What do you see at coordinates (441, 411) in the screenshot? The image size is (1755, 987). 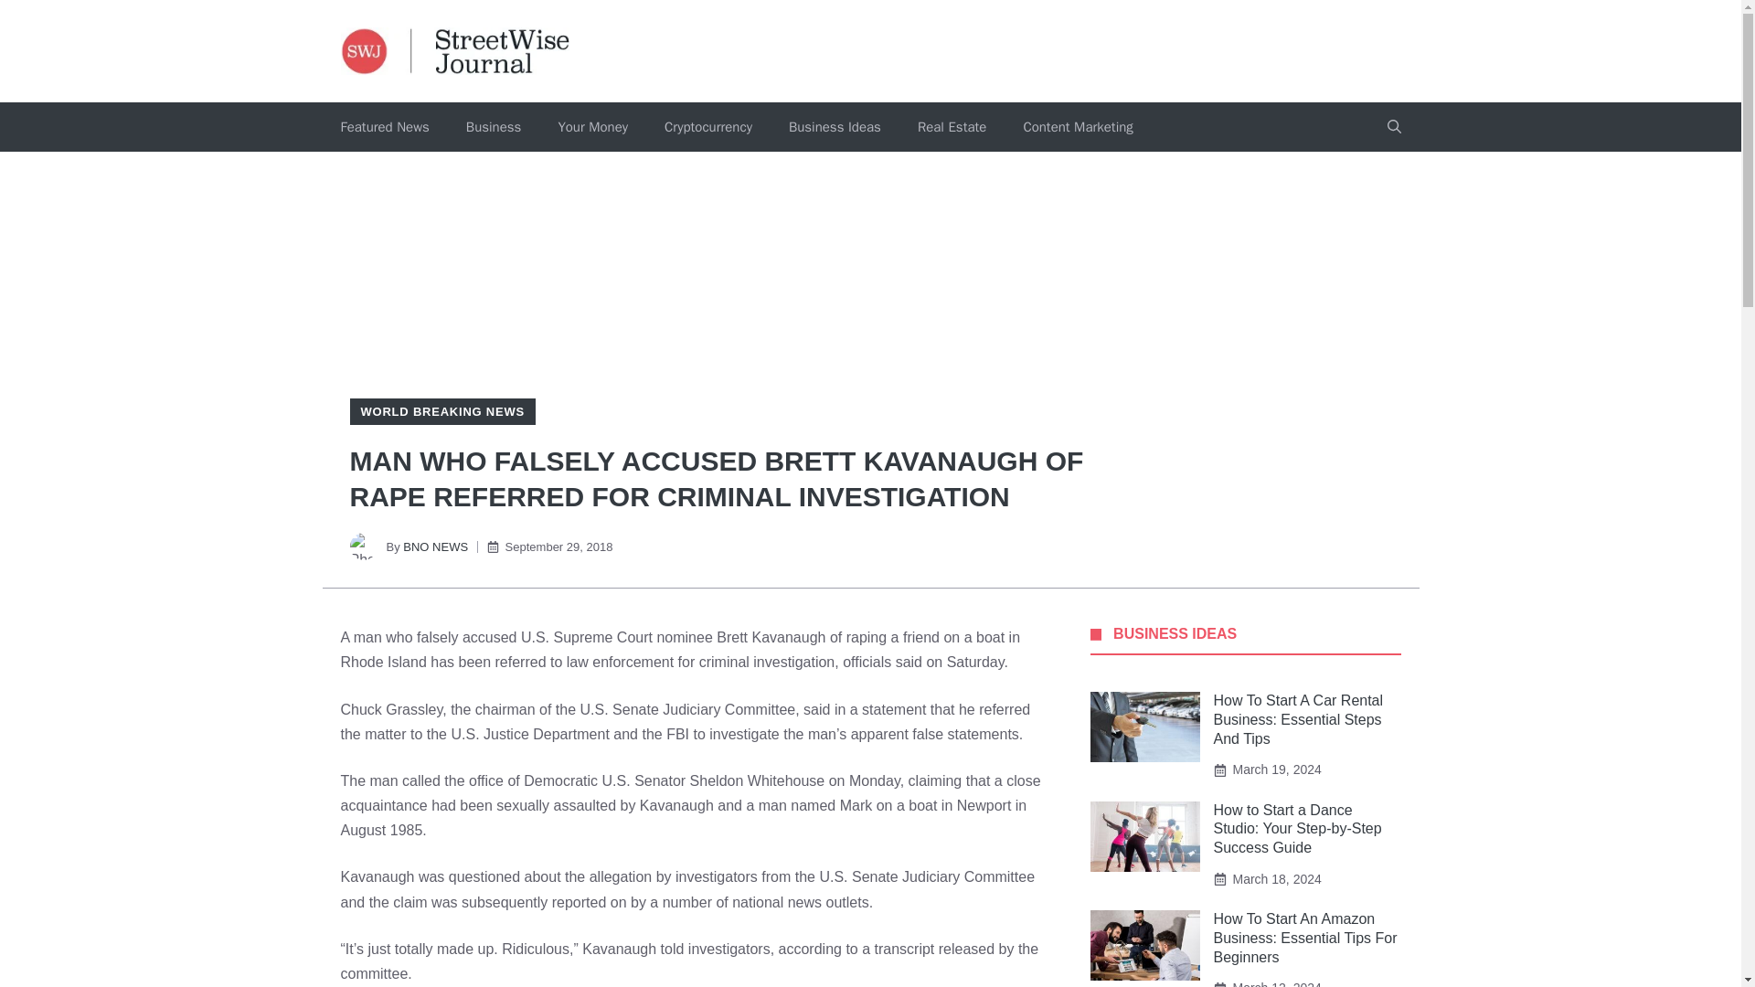 I see `WORLD BREAKING NEWS` at bounding box center [441, 411].